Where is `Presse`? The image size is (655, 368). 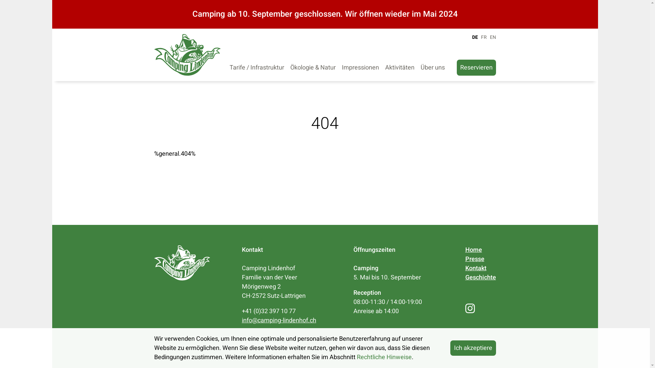 Presse is located at coordinates (475, 259).